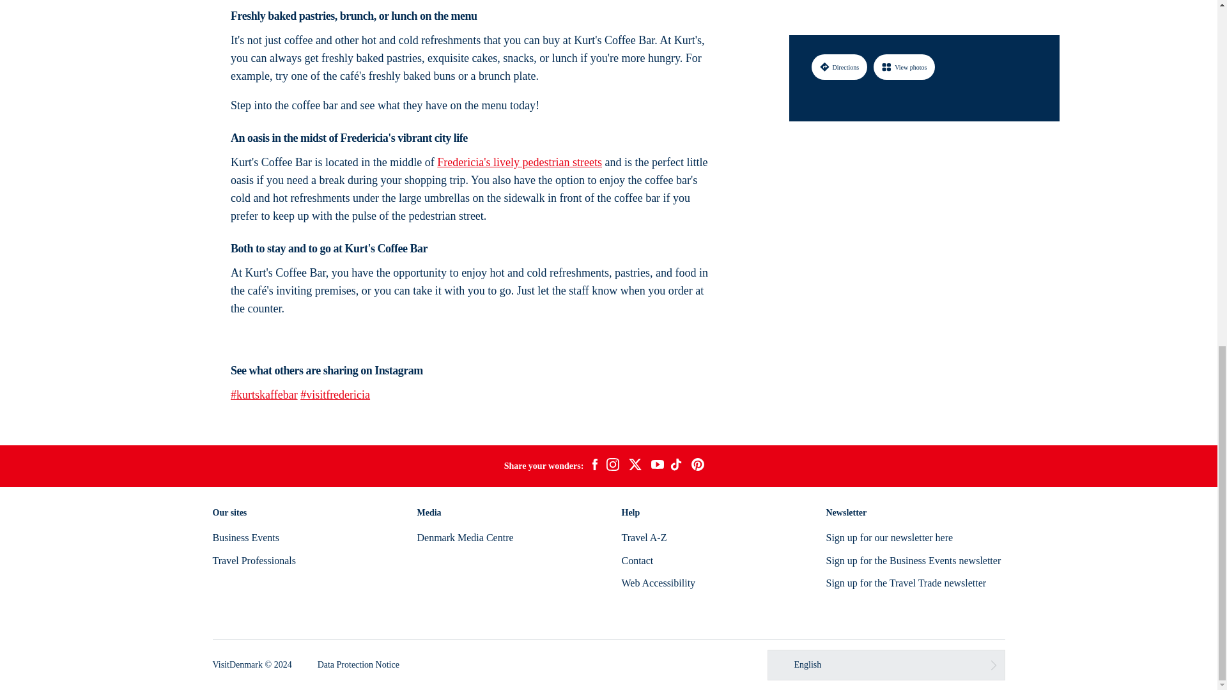 Image resolution: width=1227 pixels, height=690 pixels. I want to click on facebook, so click(594, 466).